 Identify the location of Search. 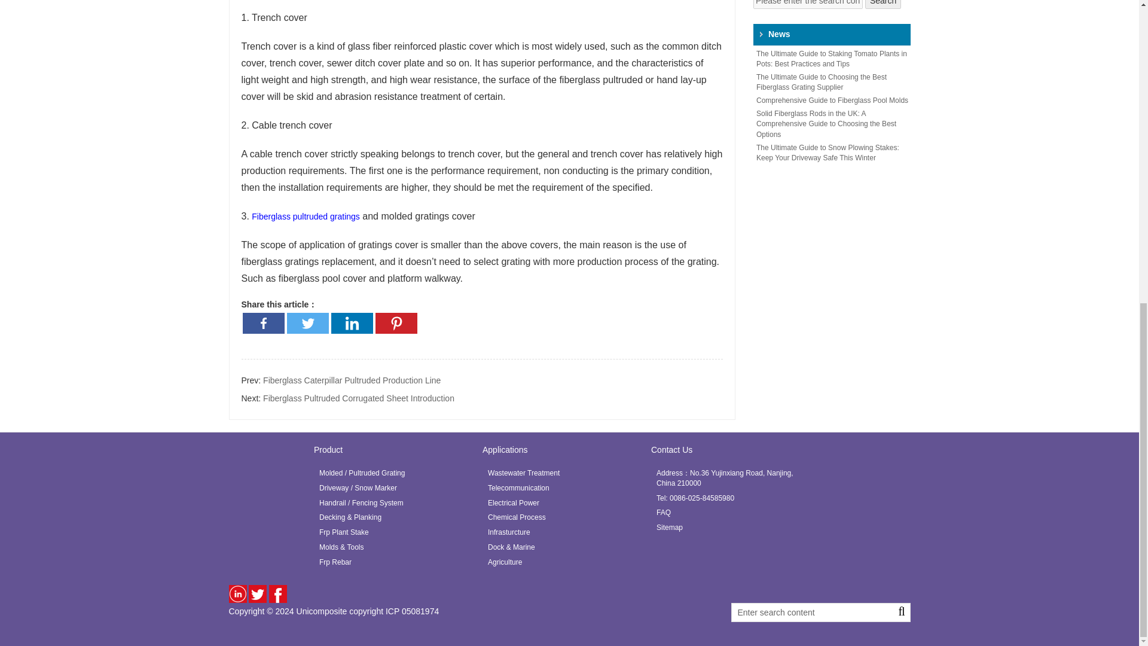
(883, 5).